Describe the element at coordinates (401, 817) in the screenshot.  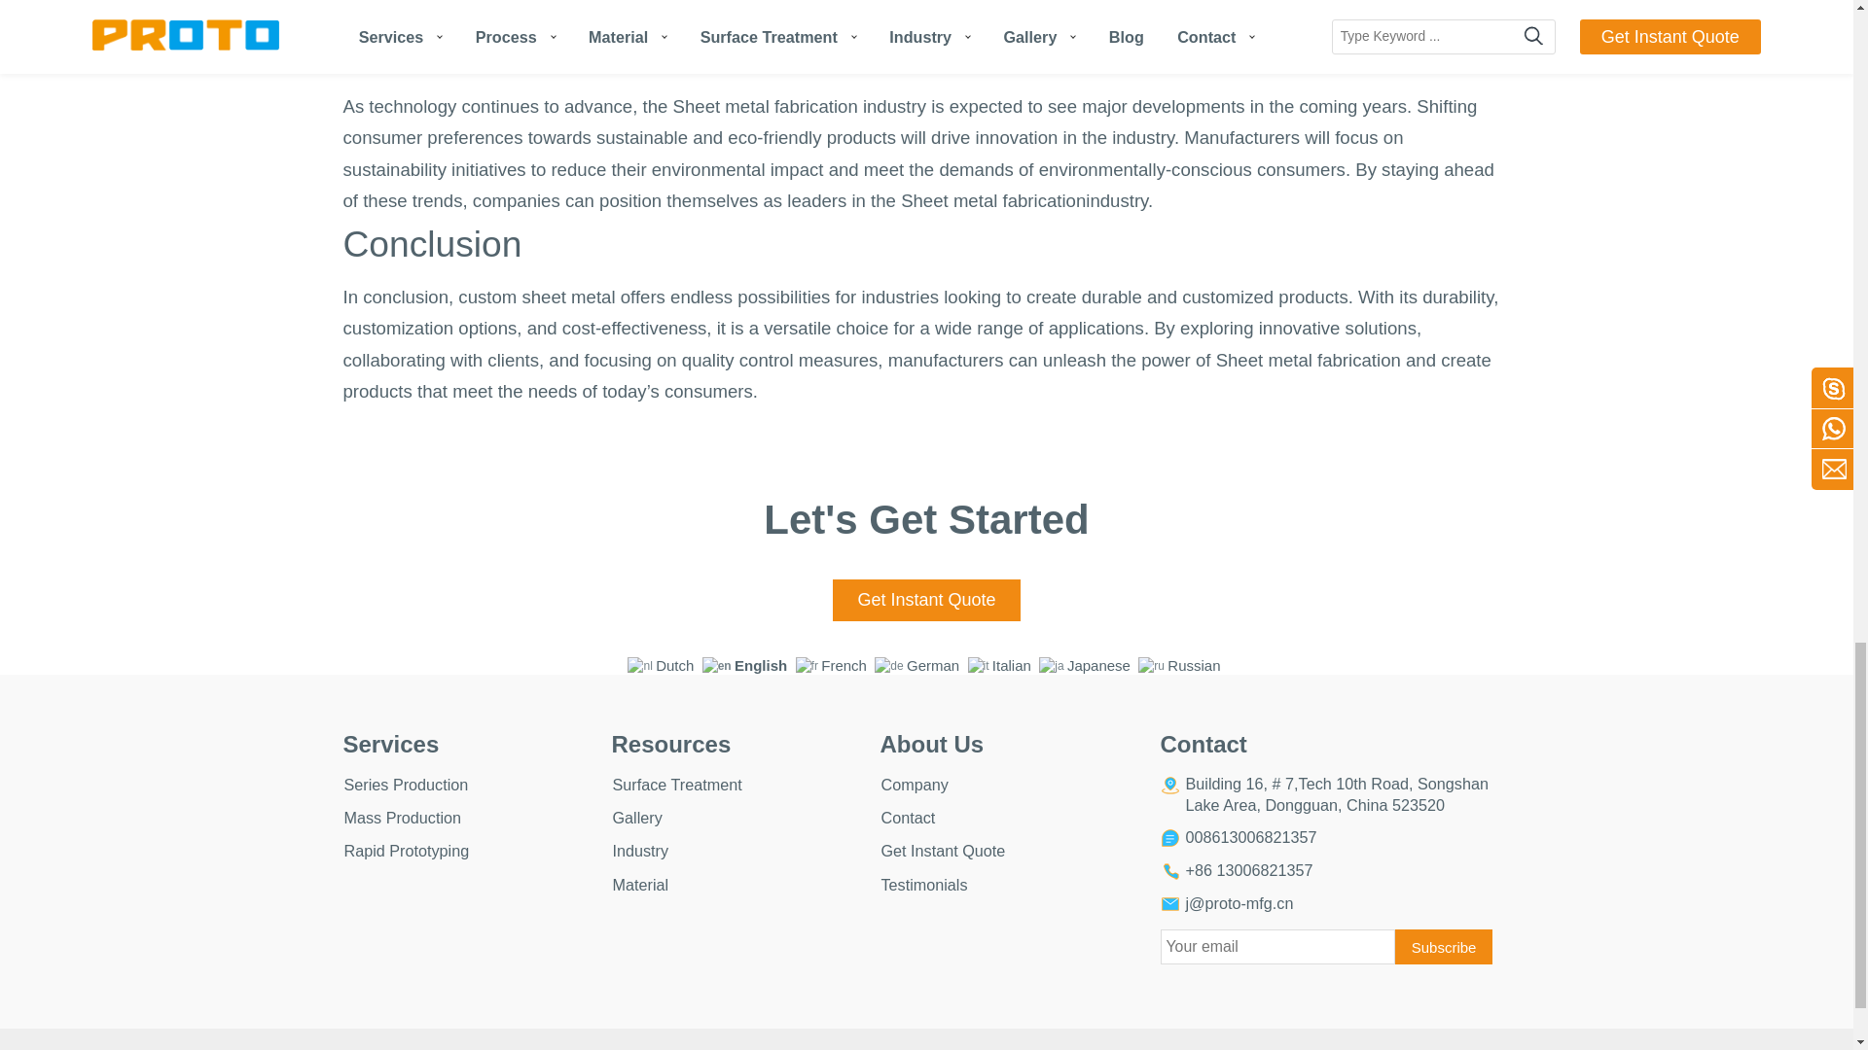
I see `Mass Production` at that location.